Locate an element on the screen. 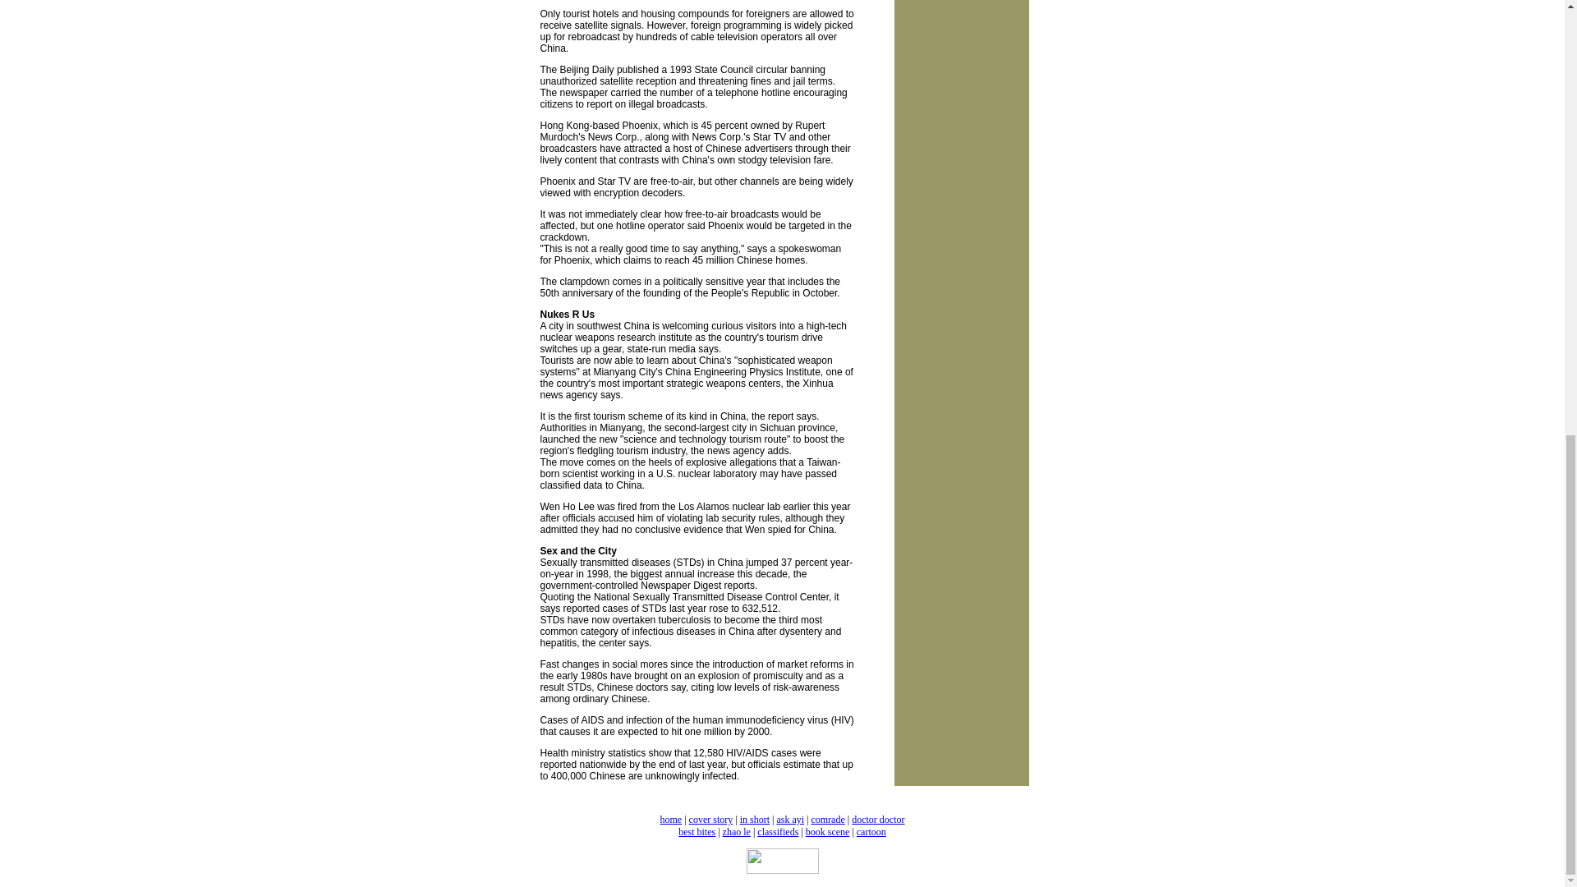  classifieds is located at coordinates (777, 831).